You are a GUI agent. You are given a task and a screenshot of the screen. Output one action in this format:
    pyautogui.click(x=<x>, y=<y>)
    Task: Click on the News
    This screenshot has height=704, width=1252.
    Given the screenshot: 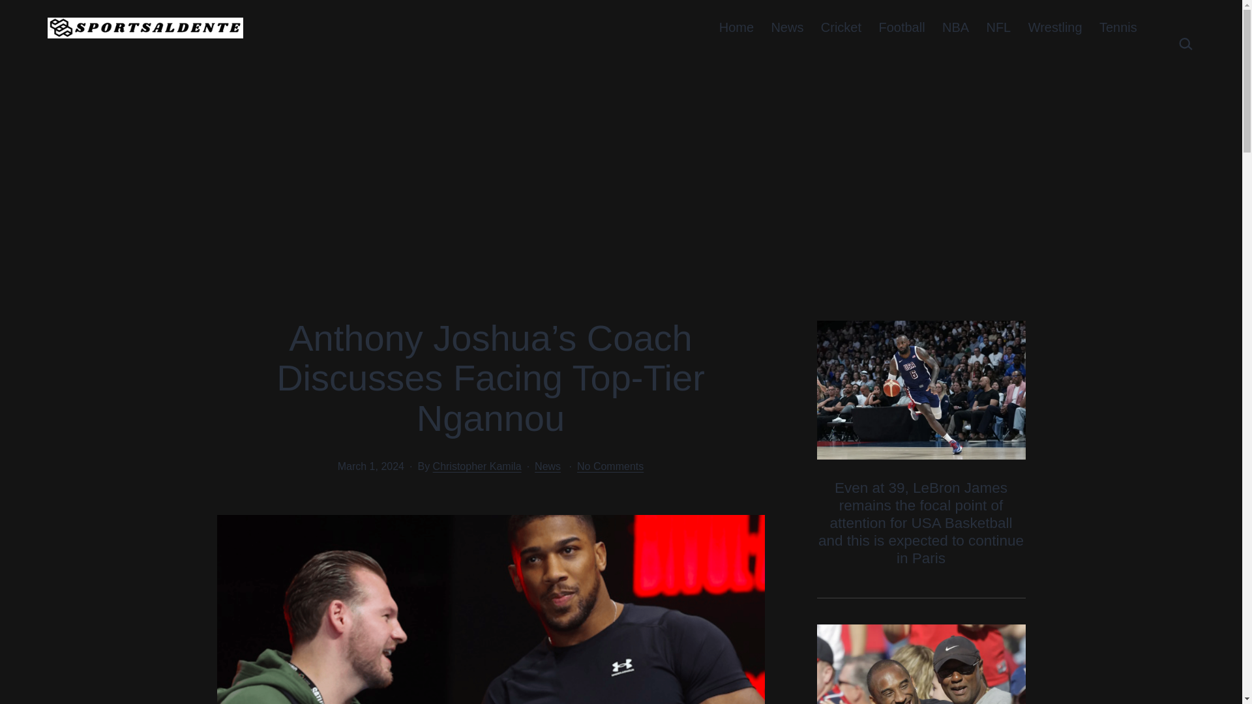 What is the action you would take?
    pyautogui.click(x=548, y=466)
    